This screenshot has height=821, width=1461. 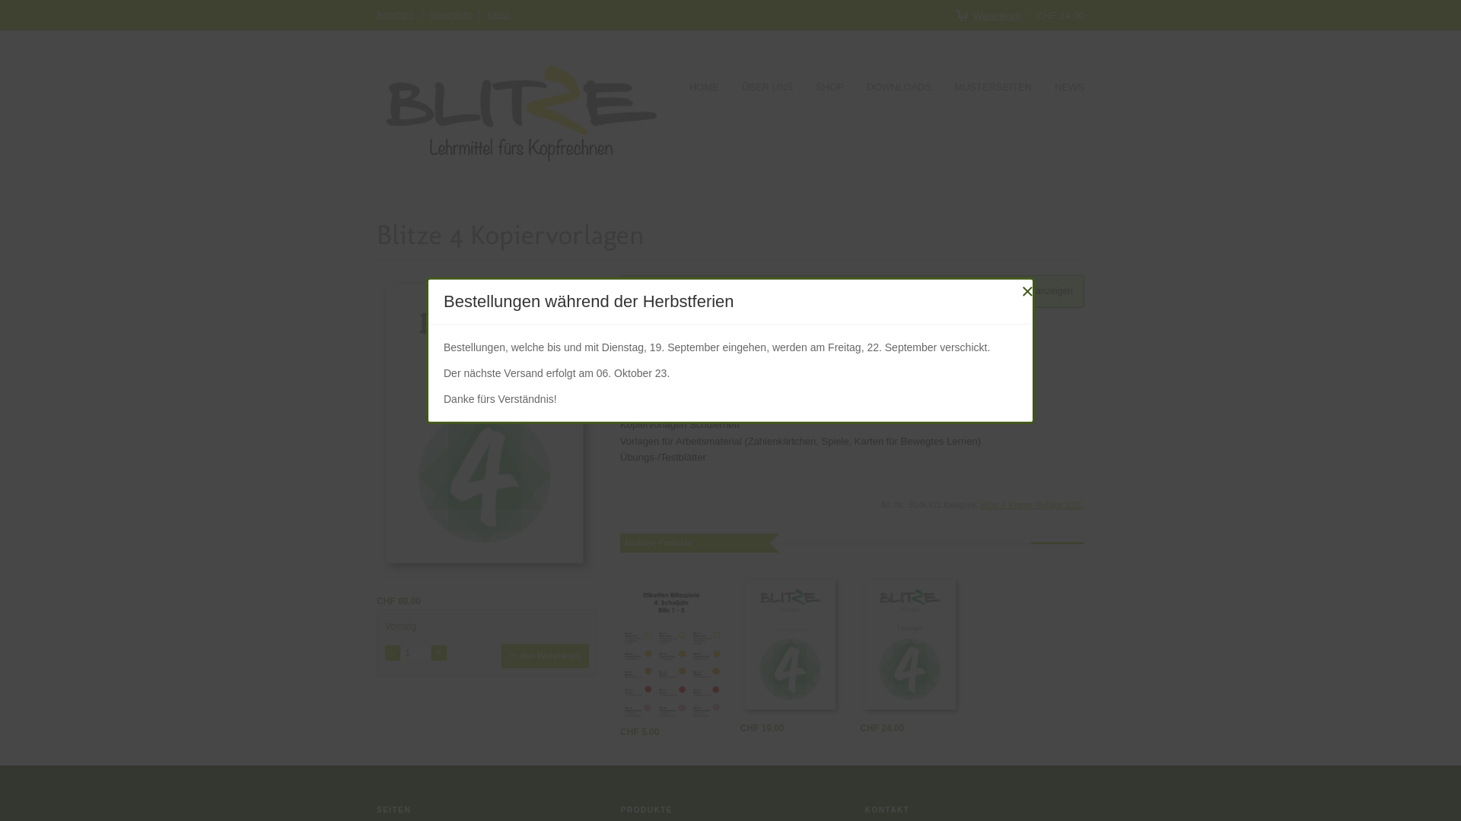 I want to click on Menge, so click(x=415, y=653).